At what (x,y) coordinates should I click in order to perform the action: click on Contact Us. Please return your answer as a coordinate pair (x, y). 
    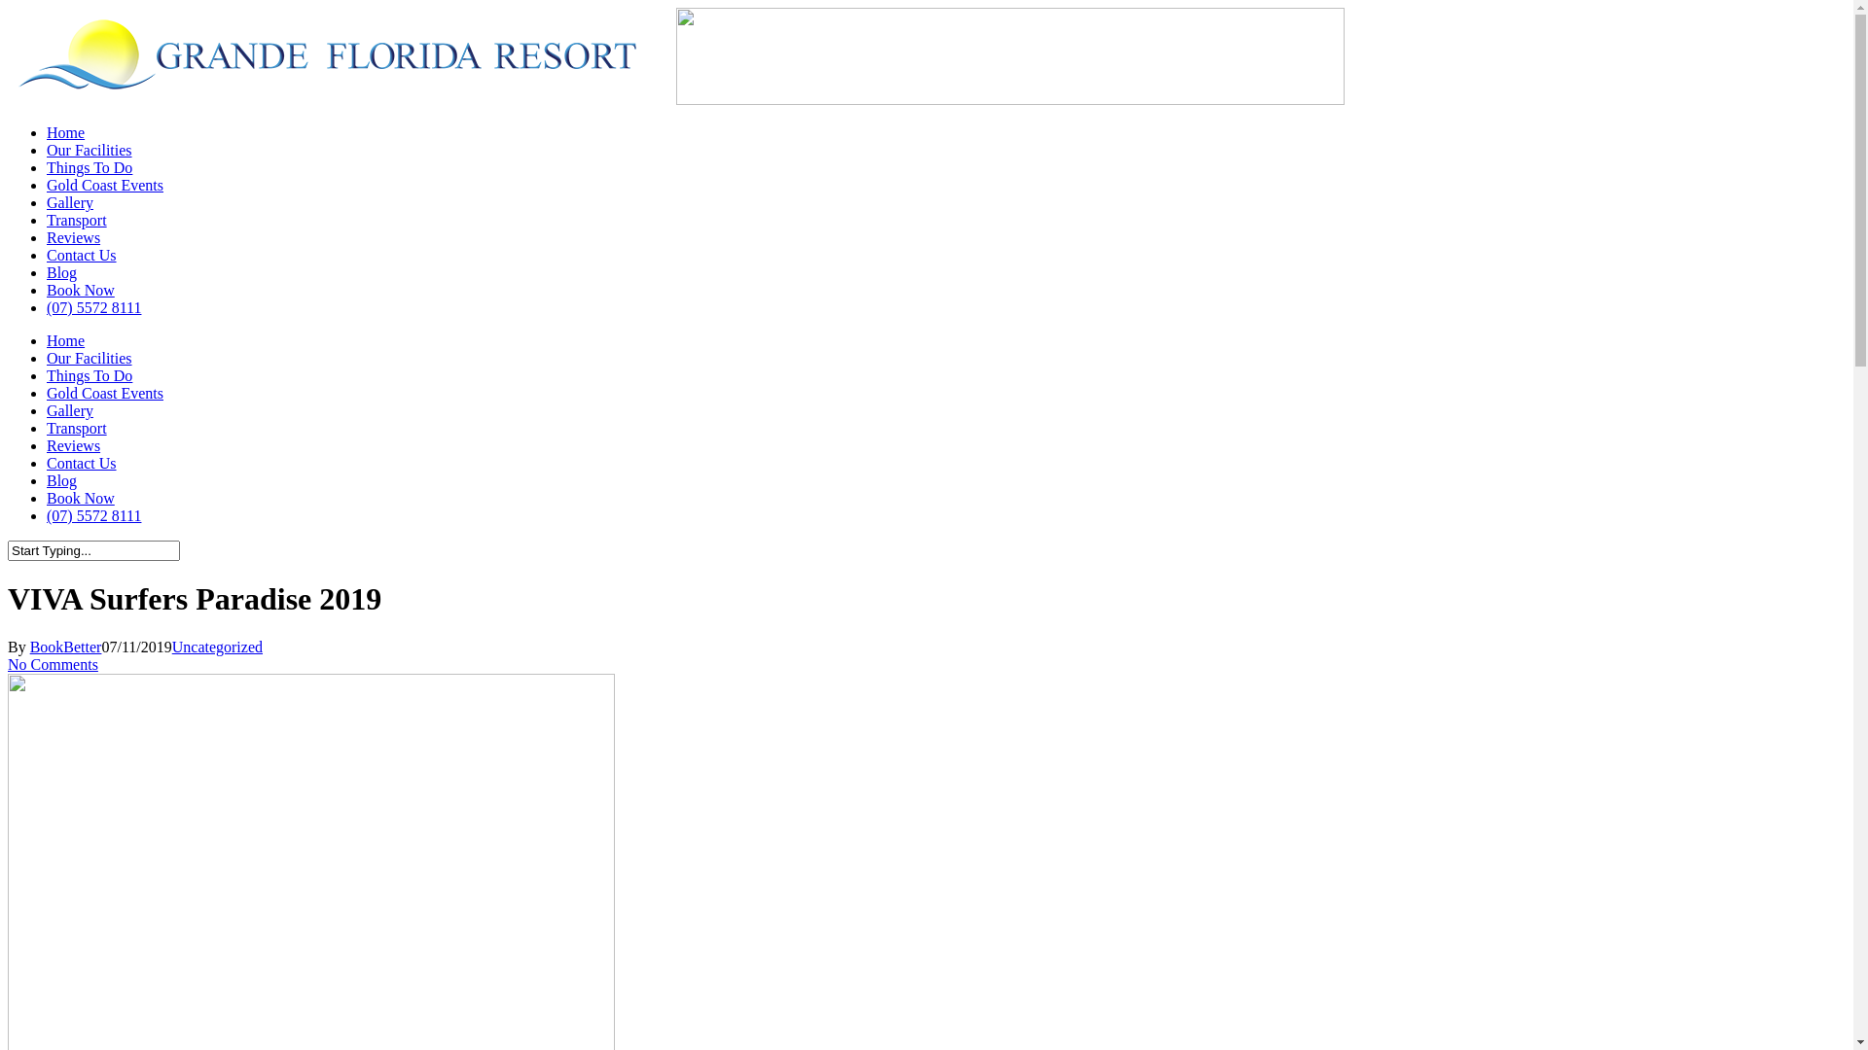
    Looking at the image, I should click on (82, 463).